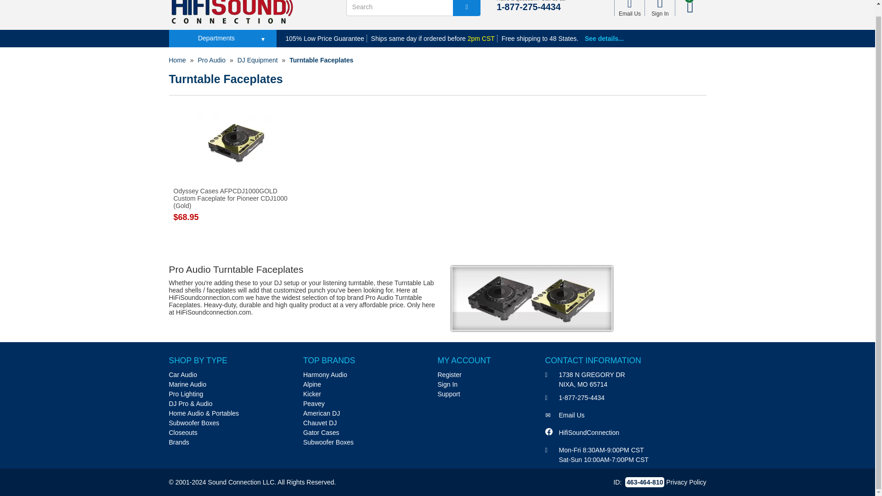 This screenshot has height=496, width=882. I want to click on category description, so click(437, 294).